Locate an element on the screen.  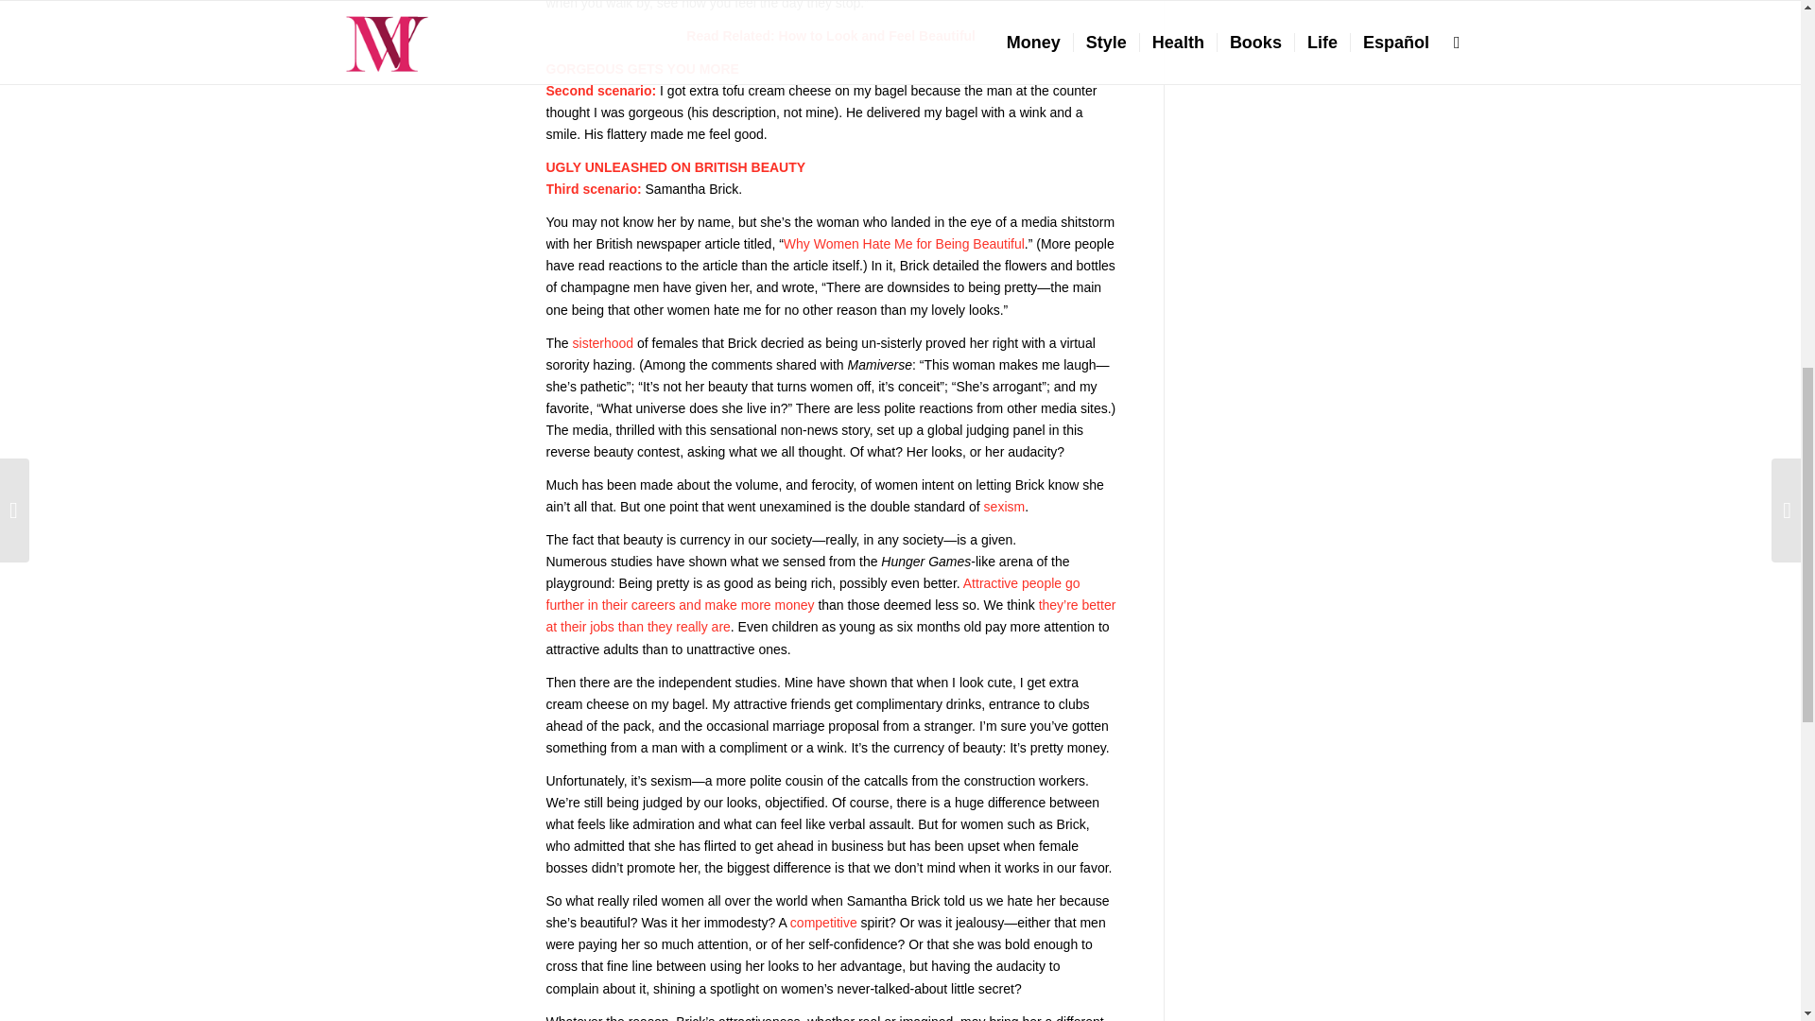
Seth Rogen Needs a Massive Correction is located at coordinates (1004, 507).